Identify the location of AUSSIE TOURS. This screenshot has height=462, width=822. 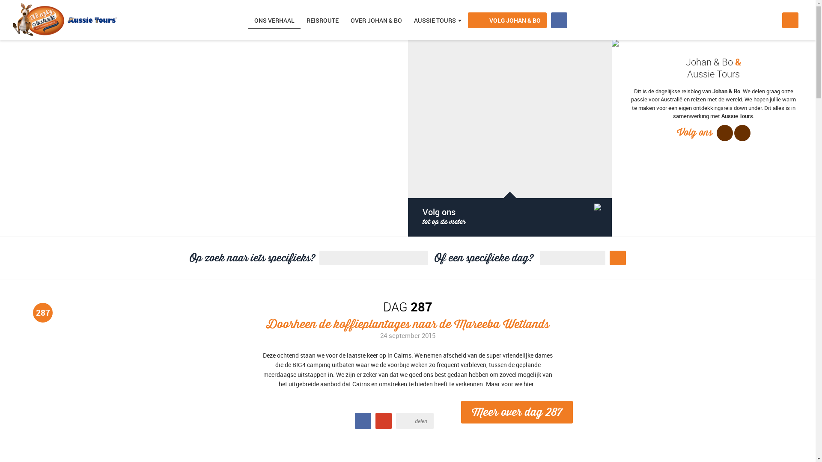
(435, 21).